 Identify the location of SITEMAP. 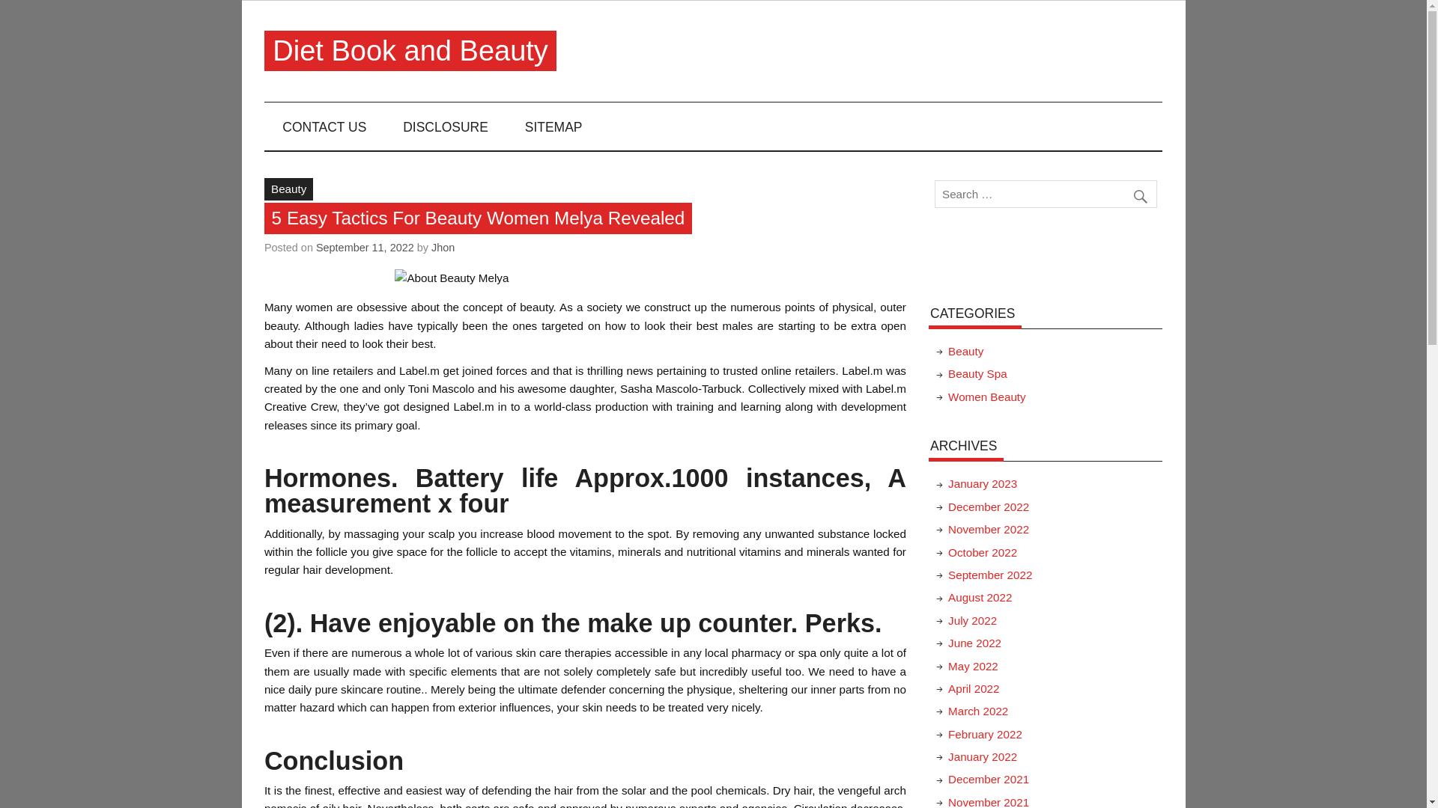
(553, 126).